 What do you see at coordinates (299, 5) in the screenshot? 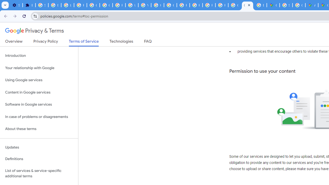
I see `Create your Google Account` at bounding box center [299, 5].